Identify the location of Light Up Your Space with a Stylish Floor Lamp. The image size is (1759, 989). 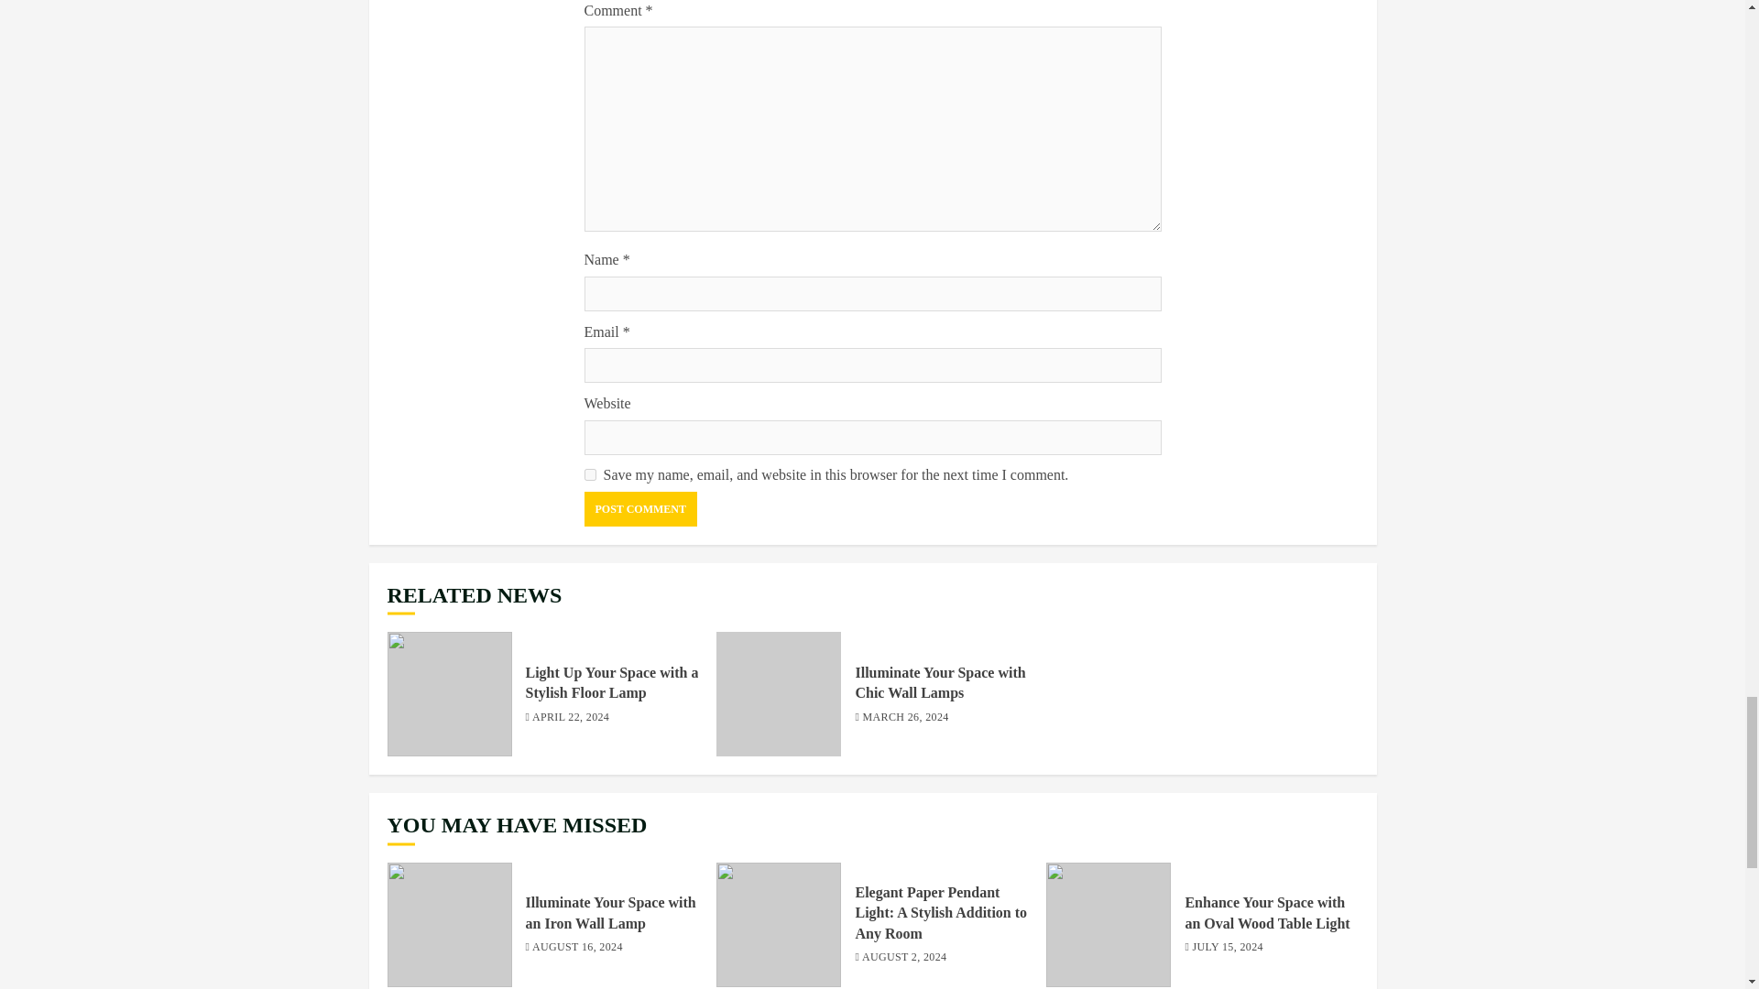
(449, 694).